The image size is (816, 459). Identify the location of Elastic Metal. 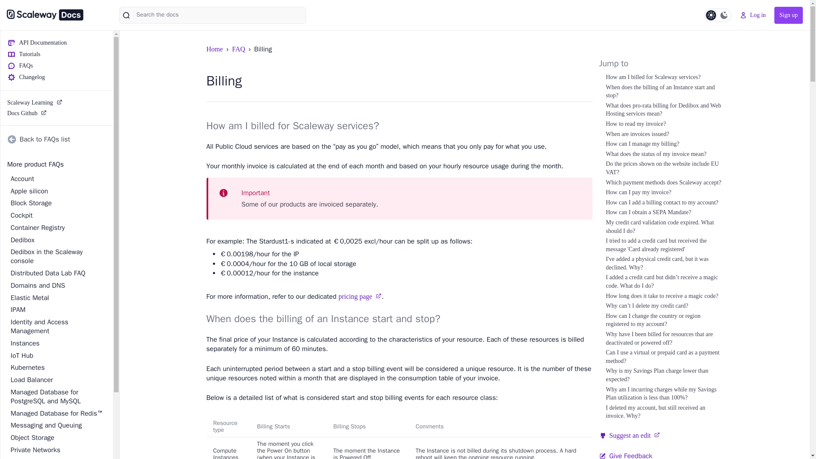
(57, 298).